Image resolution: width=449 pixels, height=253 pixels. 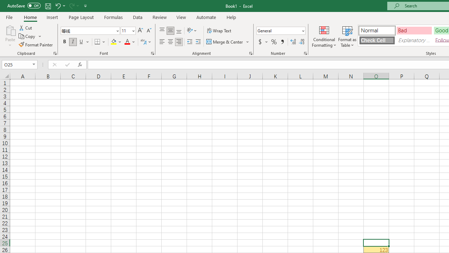 What do you see at coordinates (114, 42) in the screenshot?
I see `Fill Color RGB(255, 255, 0)` at bounding box center [114, 42].